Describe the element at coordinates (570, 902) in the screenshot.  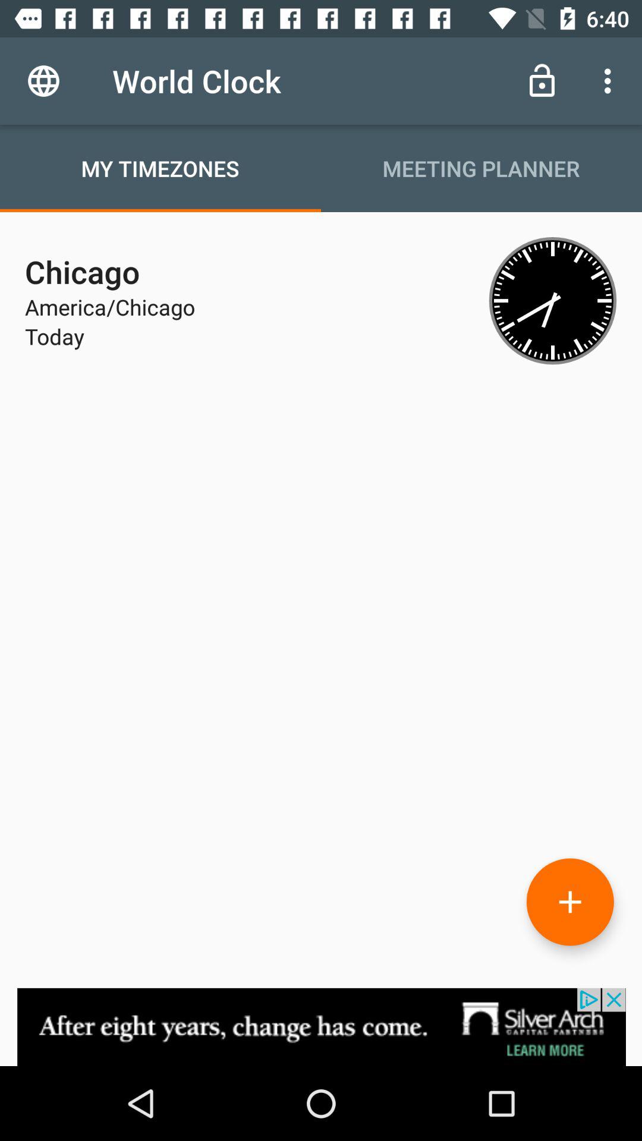
I see `add a new clock` at that location.